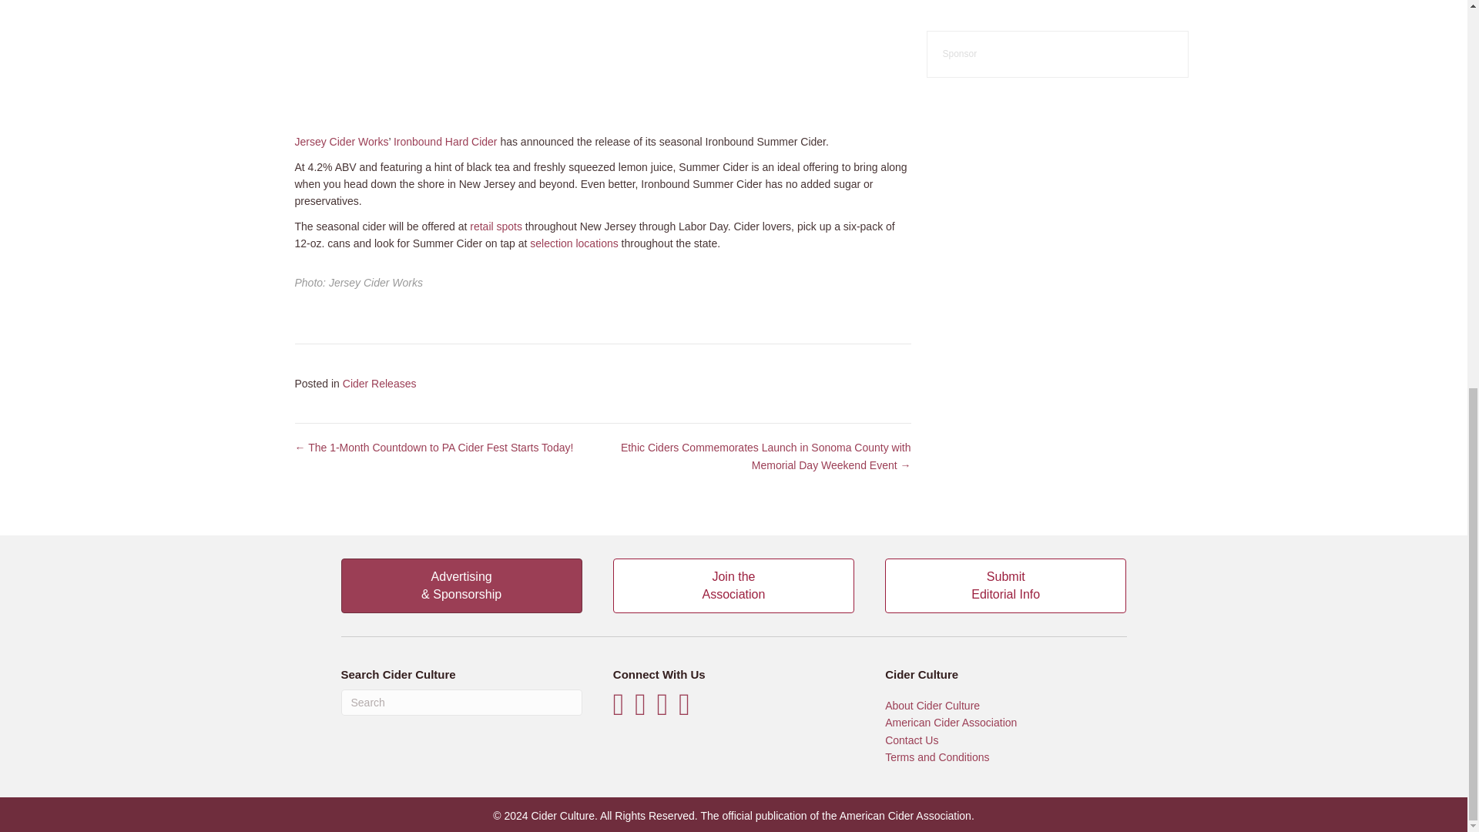  Describe the element at coordinates (906, 815) in the screenshot. I see `American Cider Association` at that location.